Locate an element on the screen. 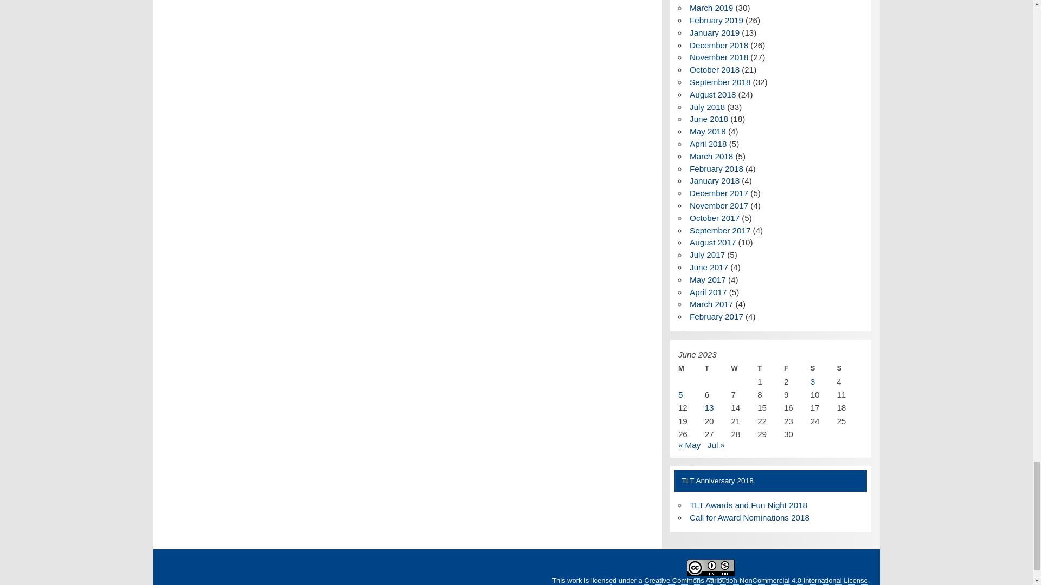 This screenshot has height=585, width=1041. Friday is located at coordinates (797, 368).